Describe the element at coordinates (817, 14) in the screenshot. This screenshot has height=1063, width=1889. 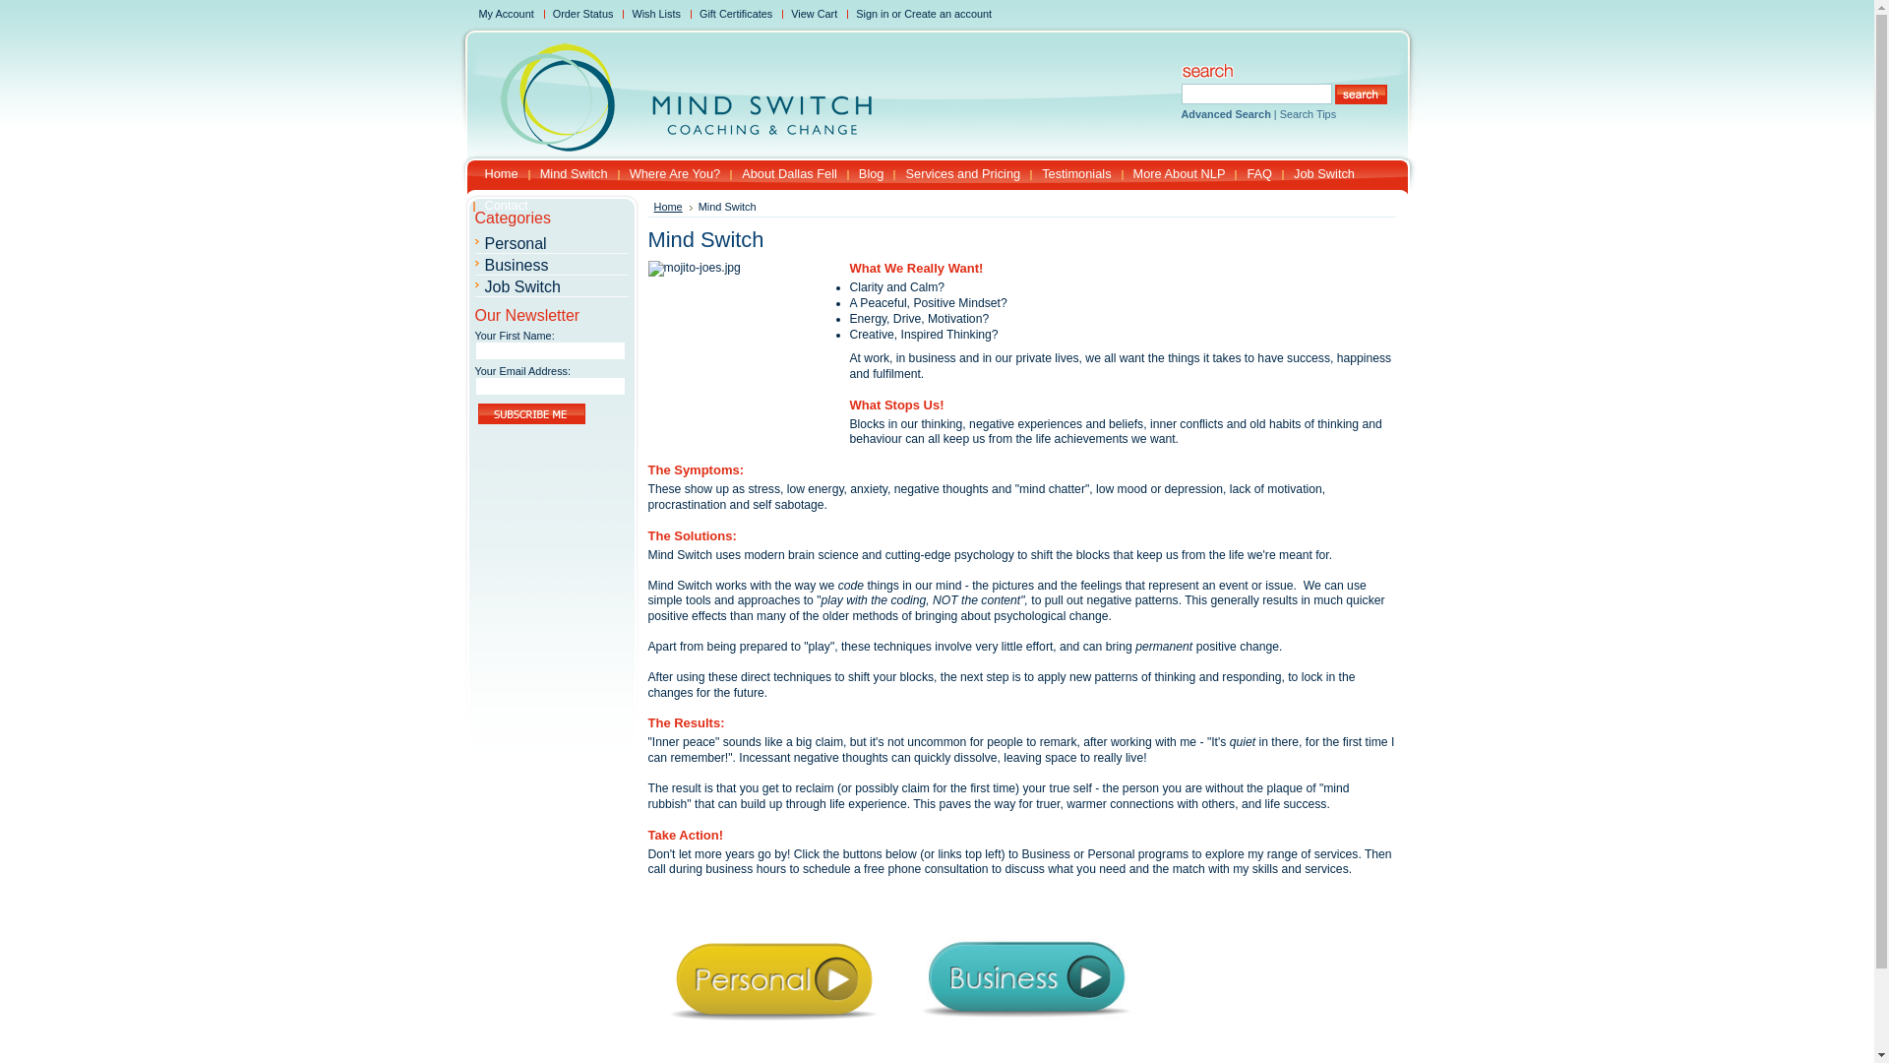
I see `View Cart` at that location.